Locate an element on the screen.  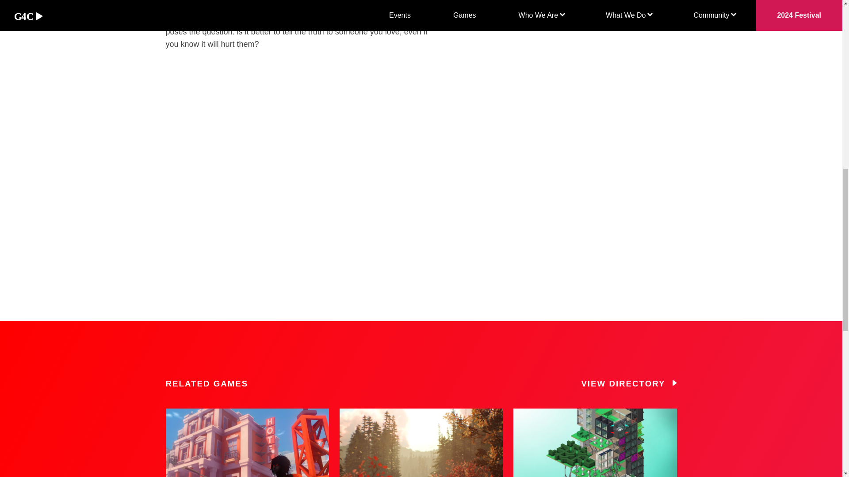
Heirloom: Trailer is located at coordinates (280, 175).